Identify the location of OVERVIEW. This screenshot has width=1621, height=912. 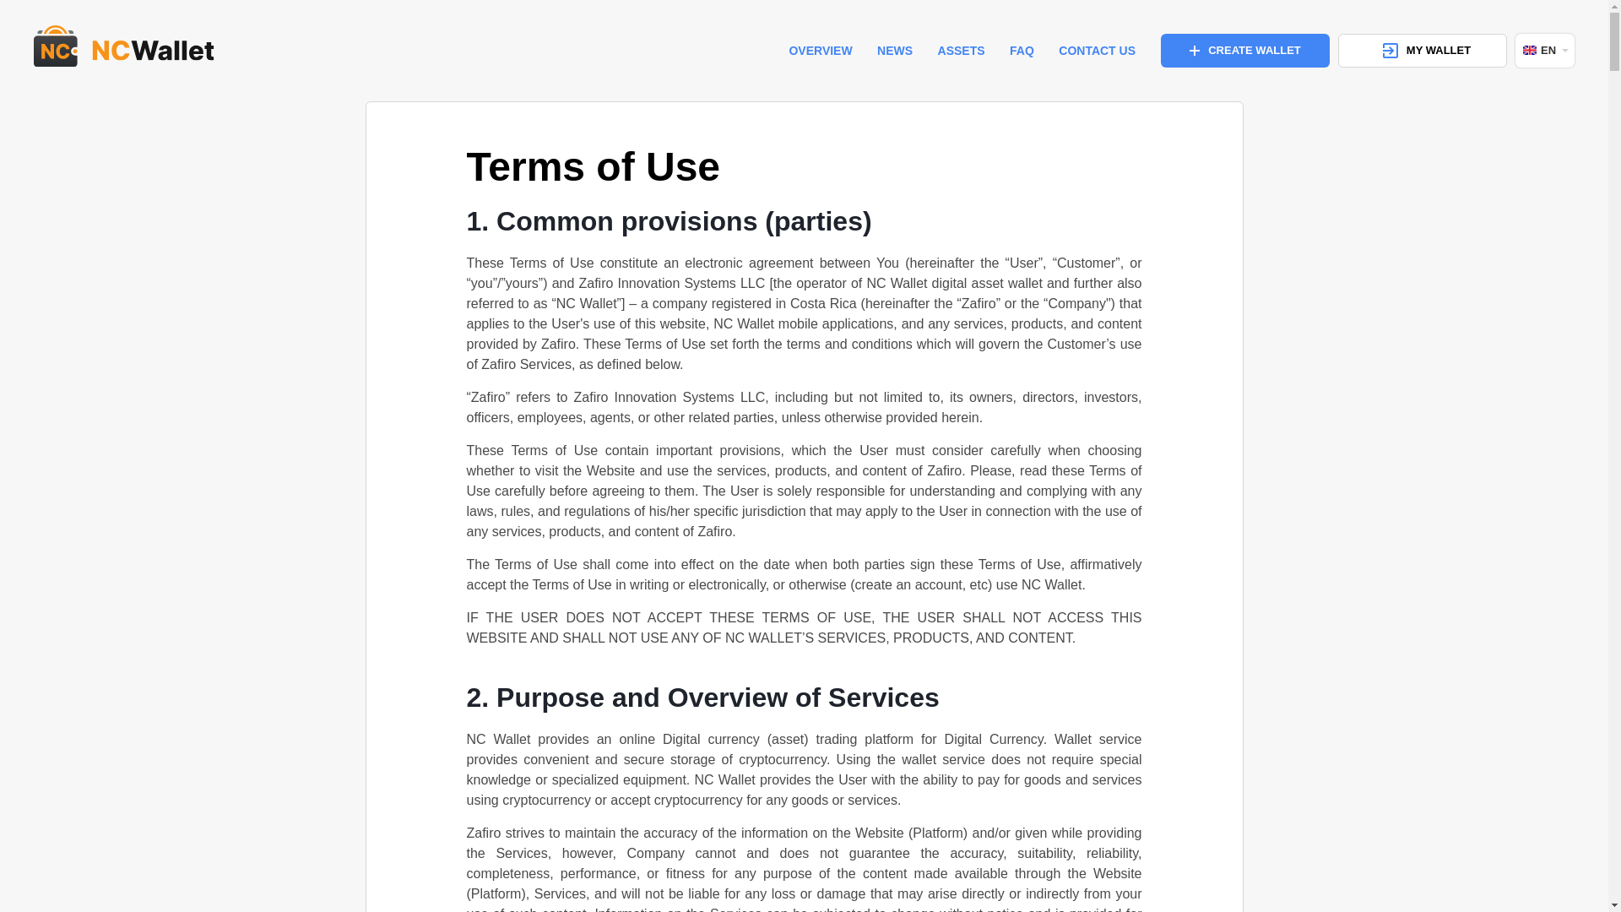
(820, 51).